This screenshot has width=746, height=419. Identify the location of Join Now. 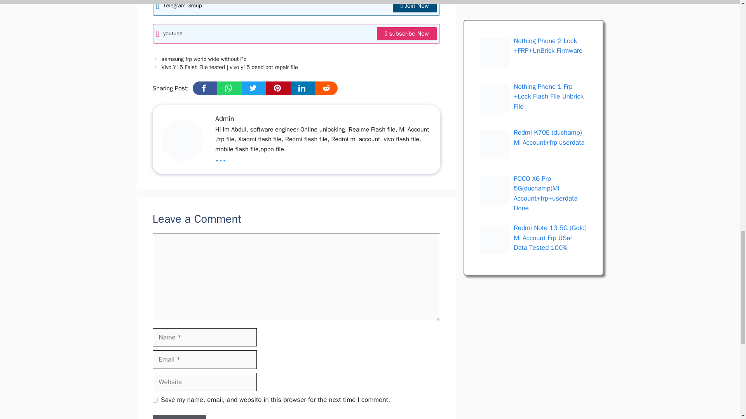
(415, 6).